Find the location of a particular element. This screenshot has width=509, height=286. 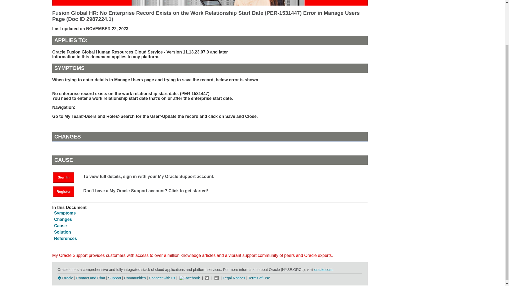

Communities is located at coordinates (135, 278).